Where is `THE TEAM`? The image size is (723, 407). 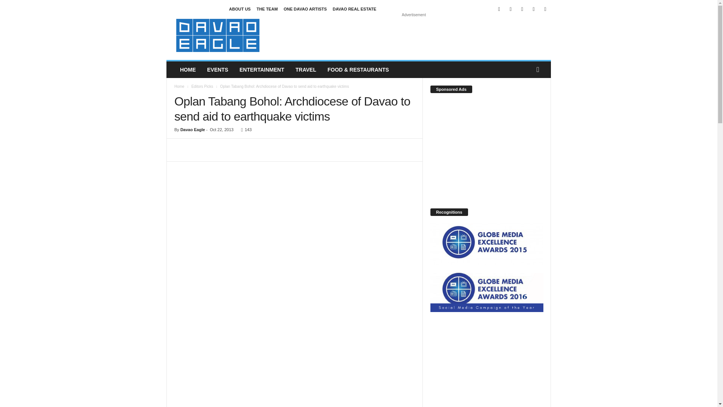 THE TEAM is located at coordinates (267, 9).